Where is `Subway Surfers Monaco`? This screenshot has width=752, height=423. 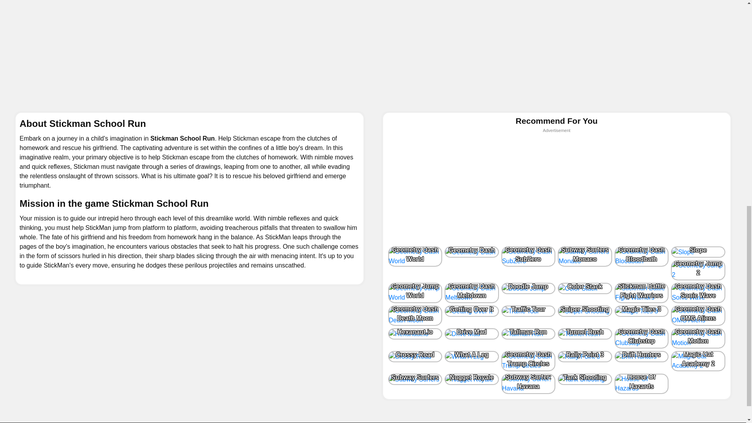 Subway Surfers Monaco is located at coordinates (585, 256).